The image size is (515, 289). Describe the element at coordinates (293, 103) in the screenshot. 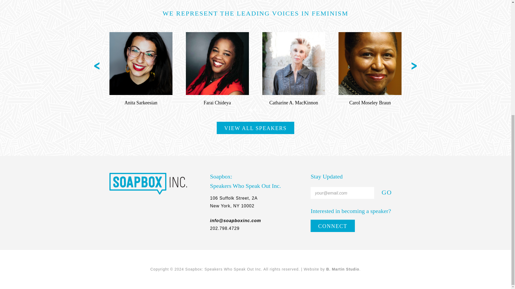

I see `Catharine A. MacKinnon` at that location.